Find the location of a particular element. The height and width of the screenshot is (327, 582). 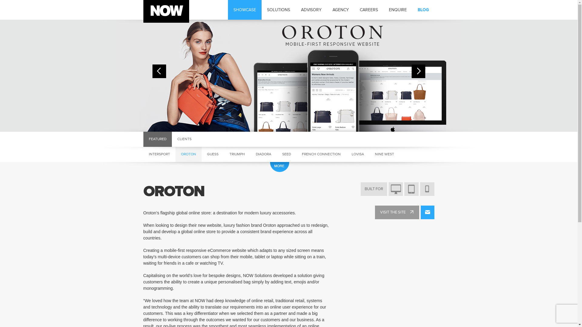

Next is located at coordinates (418, 71).